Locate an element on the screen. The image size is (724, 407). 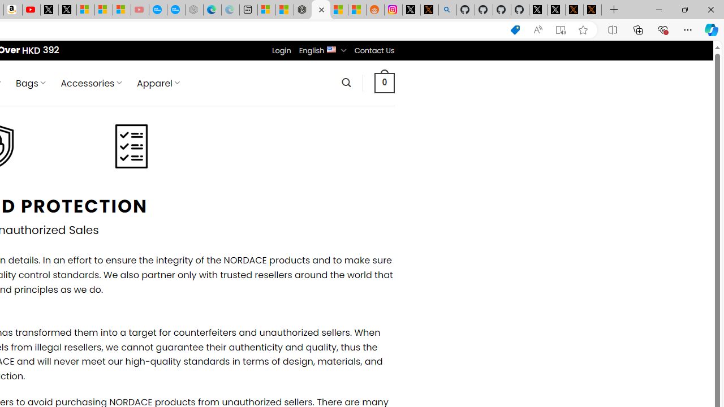
This site has coupons! Shopping in Microsoft Edge is located at coordinates (515, 30).